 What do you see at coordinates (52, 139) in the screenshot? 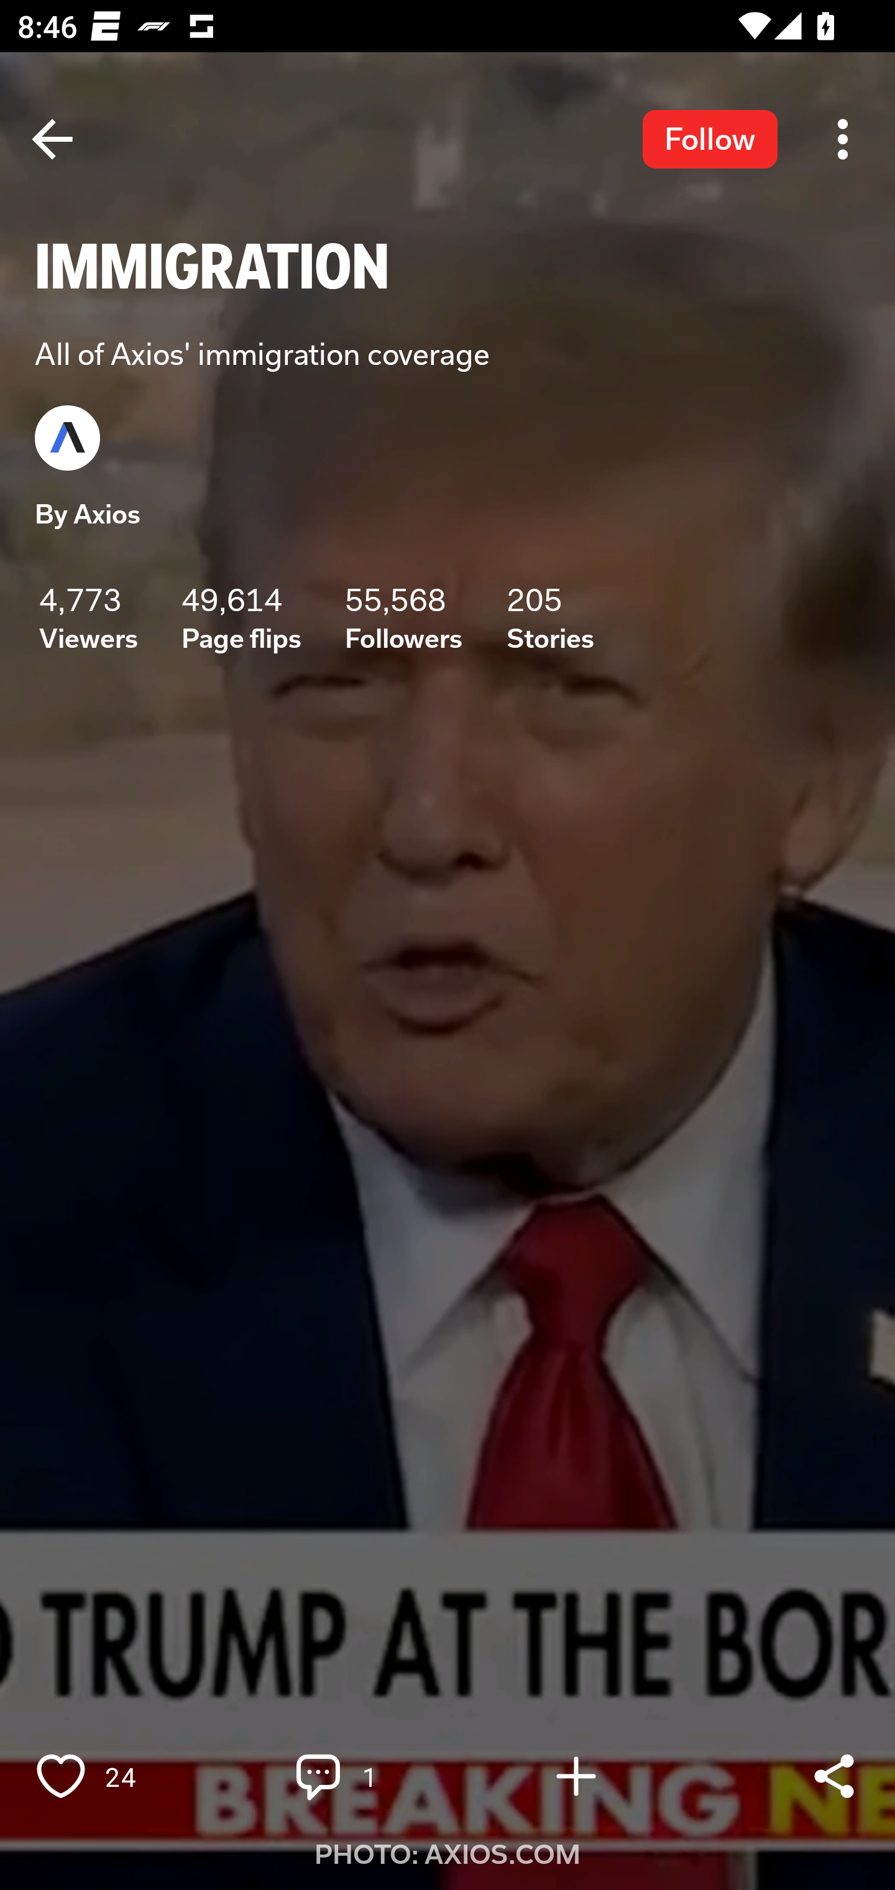
I see `Back` at bounding box center [52, 139].